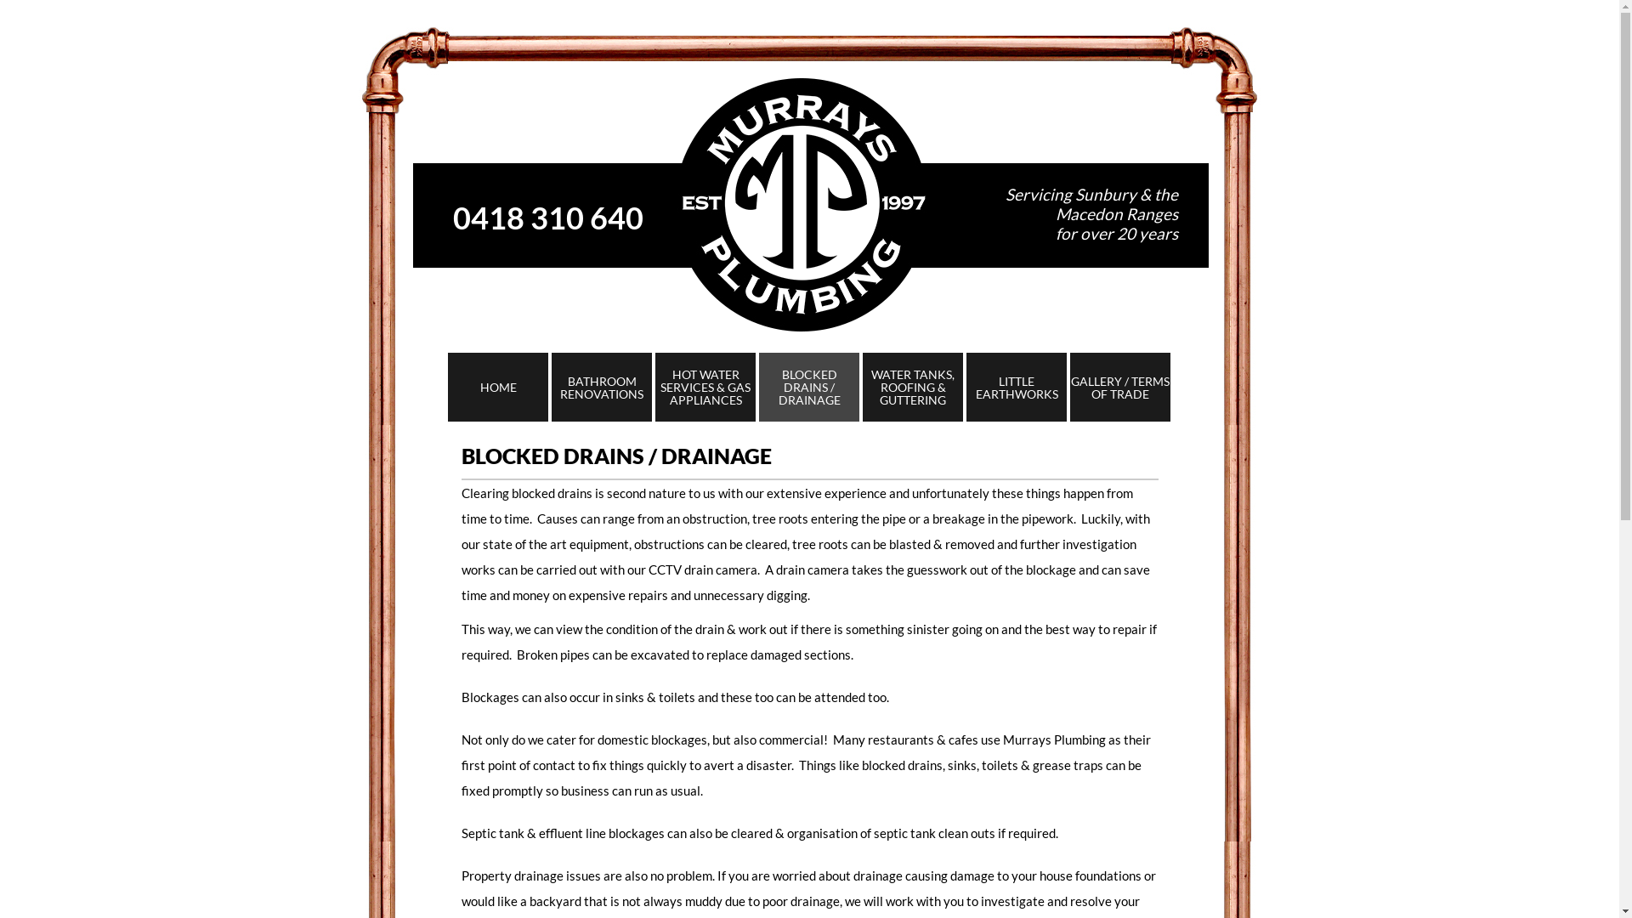 This screenshot has height=918, width=1632. I want to click on Murrays Plumbing, so click(810, 174).